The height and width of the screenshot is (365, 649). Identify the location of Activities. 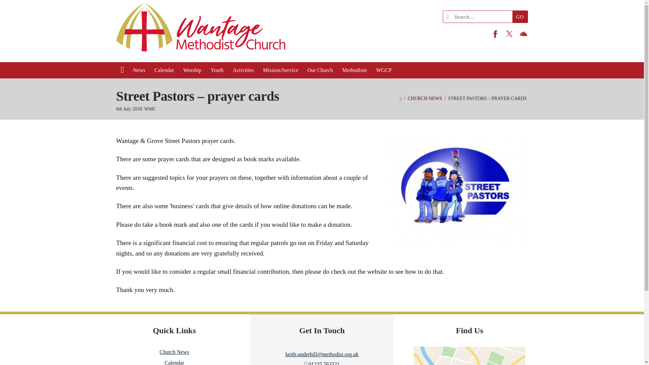
(243, 70).